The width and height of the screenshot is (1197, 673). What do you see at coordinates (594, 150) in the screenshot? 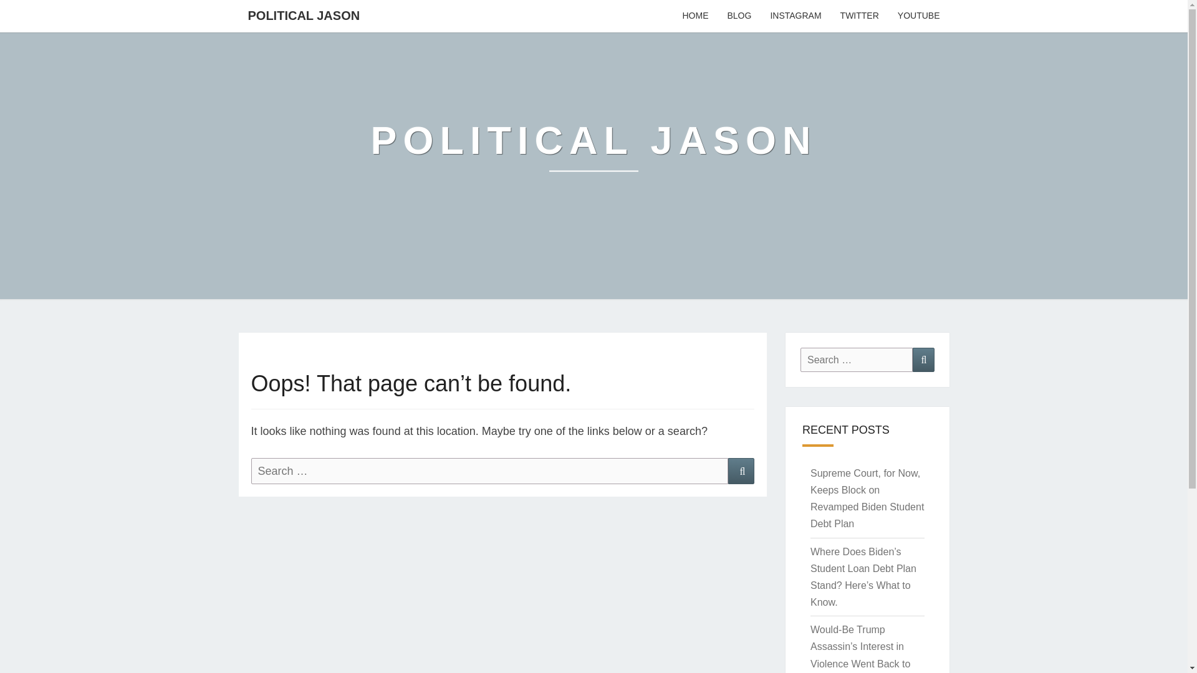
I see `Political Jason` at bounding box center [594, 150].